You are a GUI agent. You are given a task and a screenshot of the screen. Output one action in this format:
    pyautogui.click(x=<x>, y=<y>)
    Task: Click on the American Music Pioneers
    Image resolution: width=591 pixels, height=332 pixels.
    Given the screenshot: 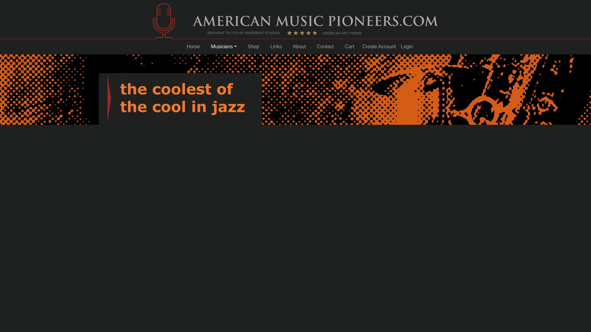 What is the action you would take?
    pyautogui.click(x=164, y=21)
    